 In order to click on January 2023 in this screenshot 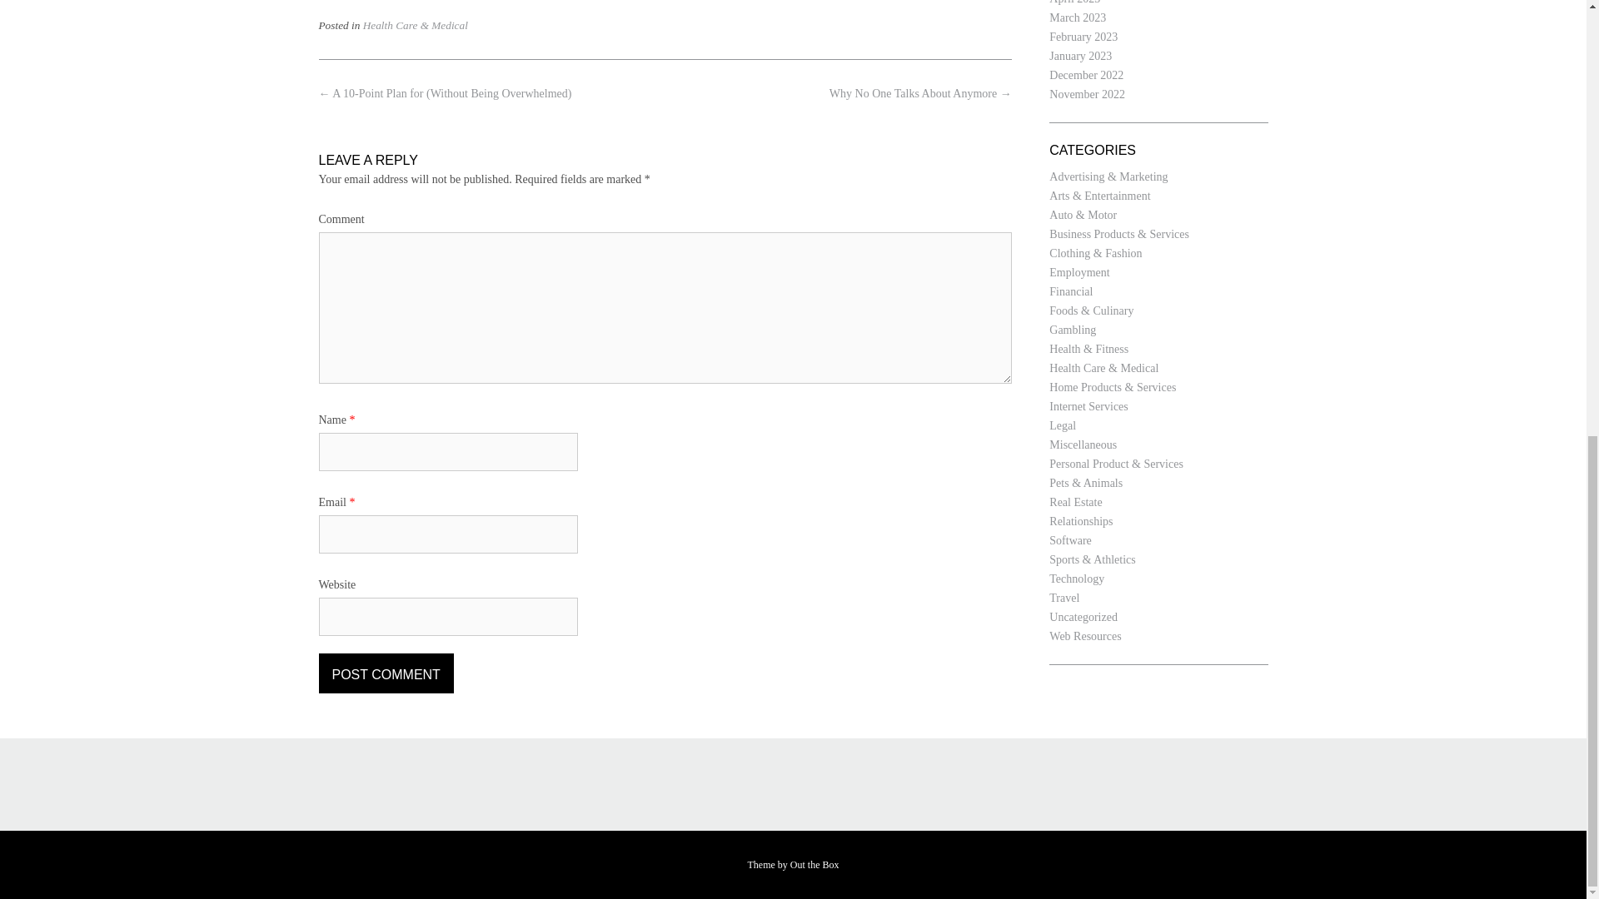, I will do `click(1079, 56)`.